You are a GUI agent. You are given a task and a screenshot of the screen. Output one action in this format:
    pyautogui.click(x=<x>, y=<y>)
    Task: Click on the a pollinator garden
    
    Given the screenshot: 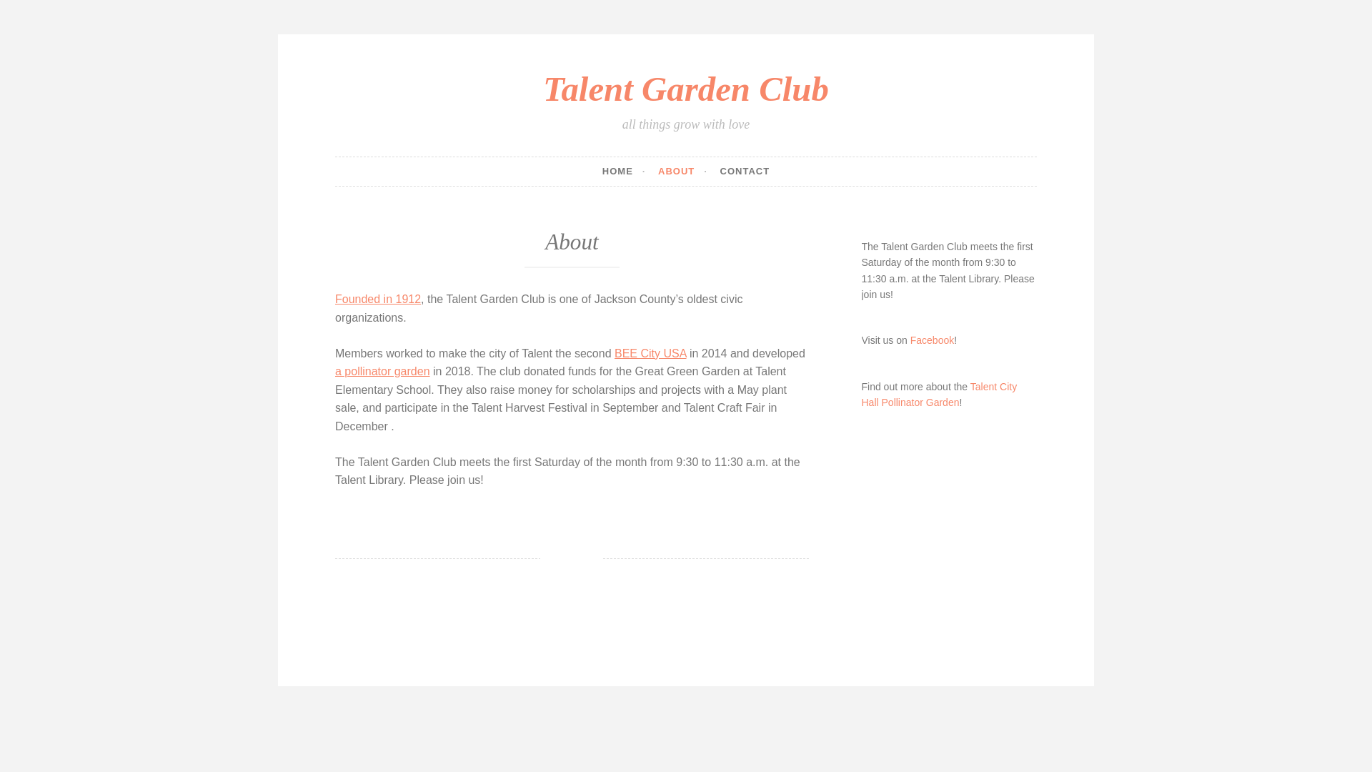 What is the action you would take?
    pyautogui.click(x=382, y=371)
    